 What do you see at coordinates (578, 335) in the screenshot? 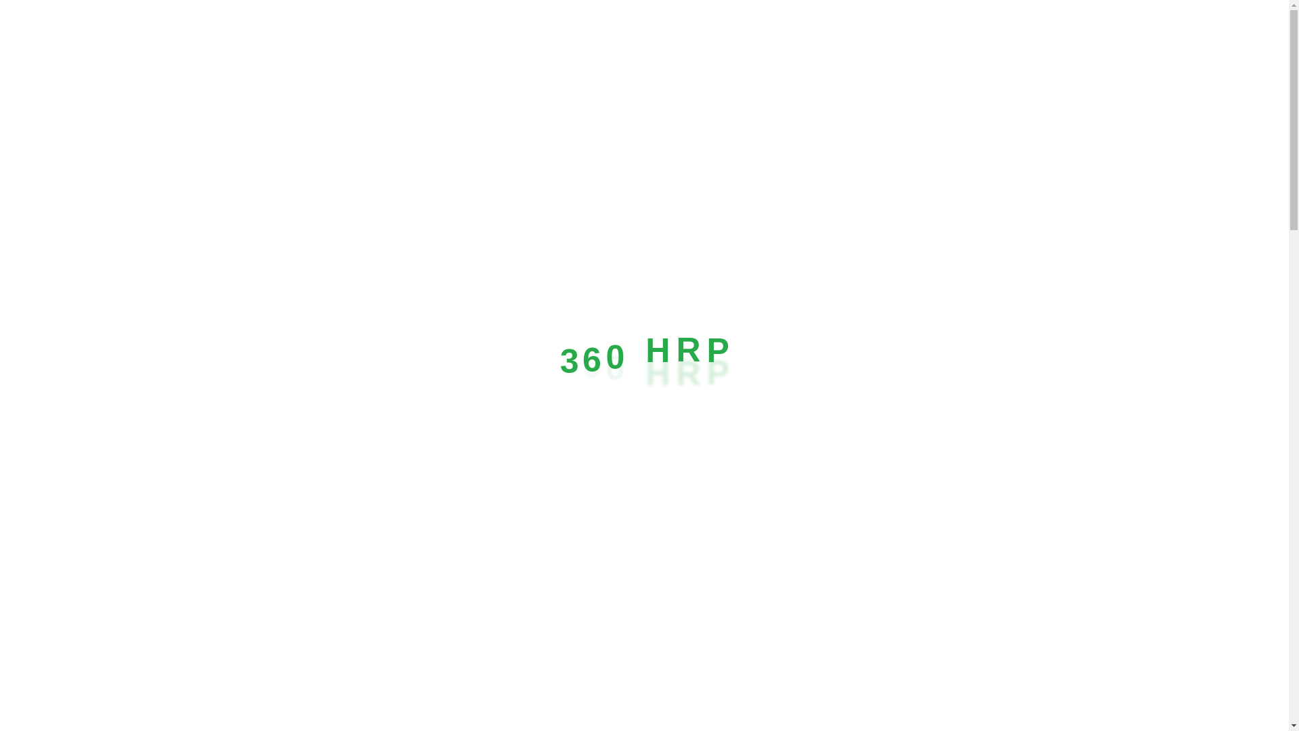
I see `Contact Us` at bounding box center [578, 335].